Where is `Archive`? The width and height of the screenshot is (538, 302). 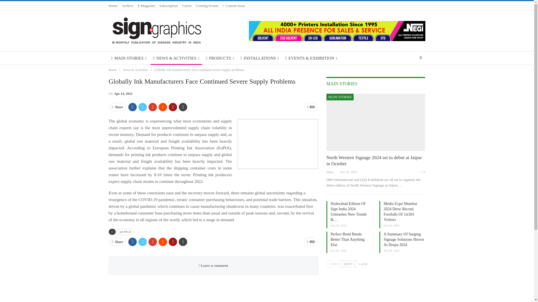
Archive is located at coordinates (127, 6).